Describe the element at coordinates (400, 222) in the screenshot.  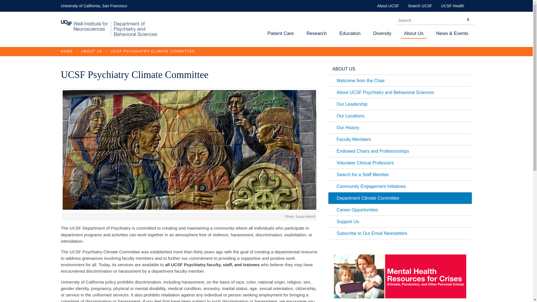
I see `Support Us` at that location.